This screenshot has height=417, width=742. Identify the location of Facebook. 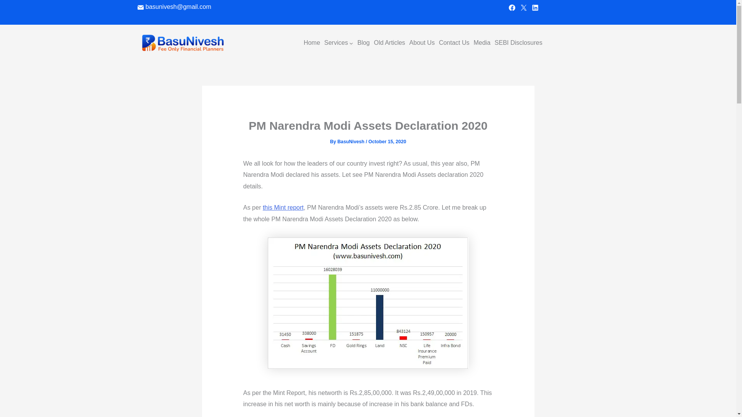
(512, 8).